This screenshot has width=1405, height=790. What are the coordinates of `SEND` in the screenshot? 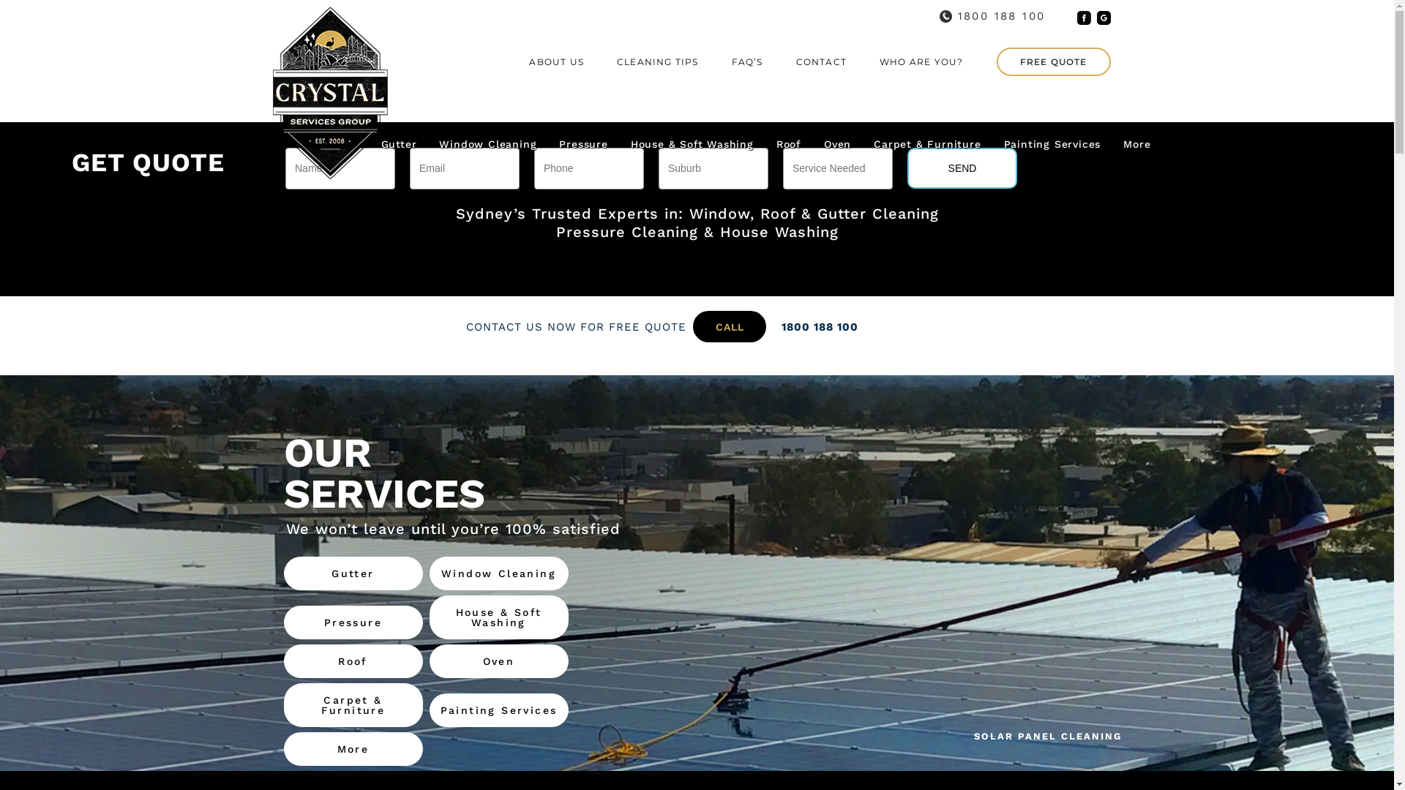 It's located at (962, 168).